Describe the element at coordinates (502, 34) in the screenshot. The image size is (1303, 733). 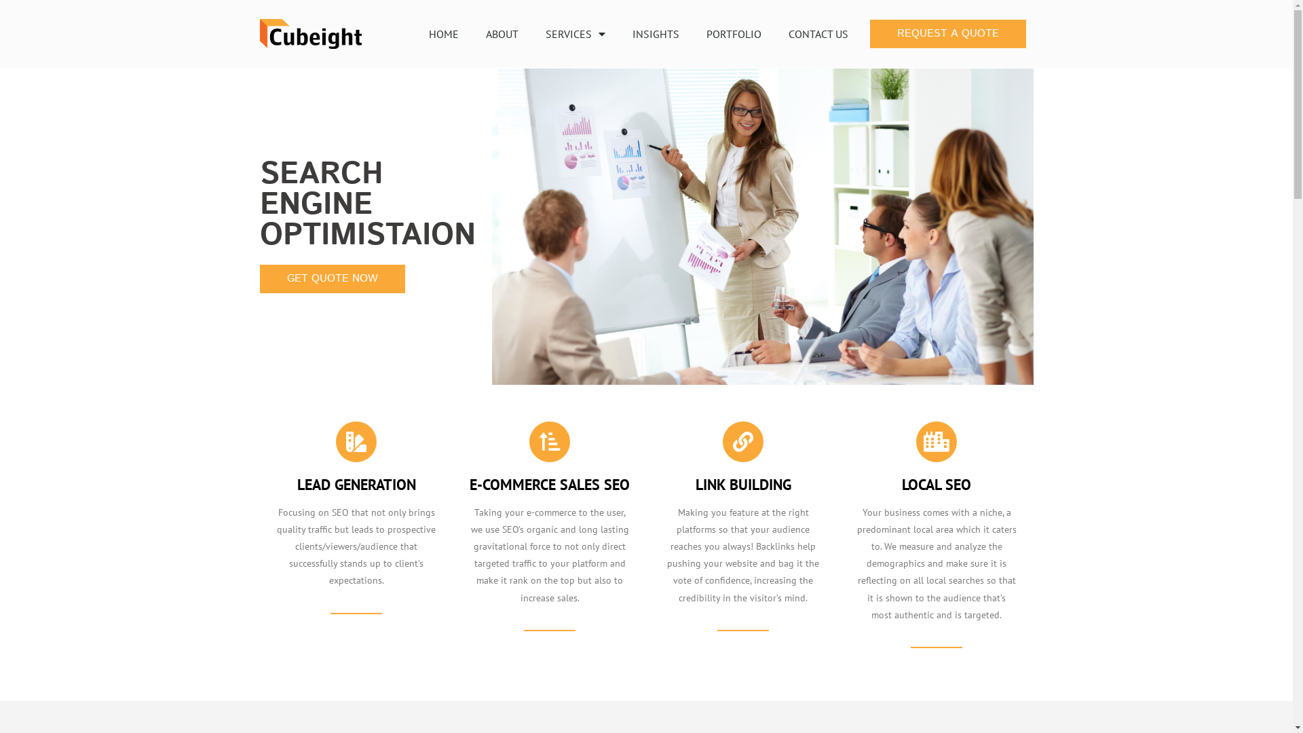
I see `ABOUT` at that location.